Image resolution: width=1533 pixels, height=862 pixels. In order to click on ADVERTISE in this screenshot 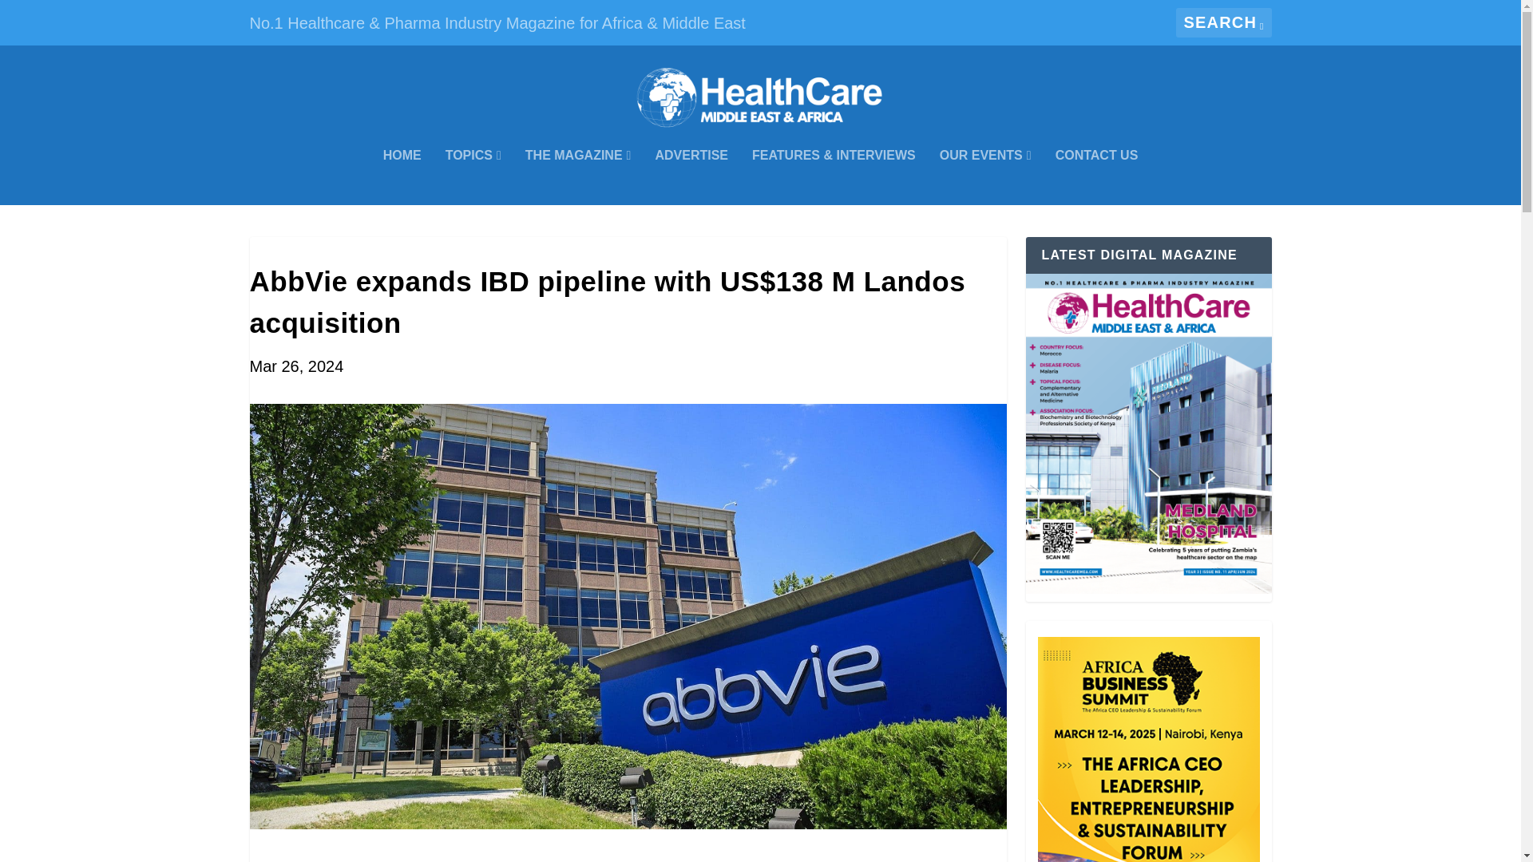, I will do `click(691, 177)`.